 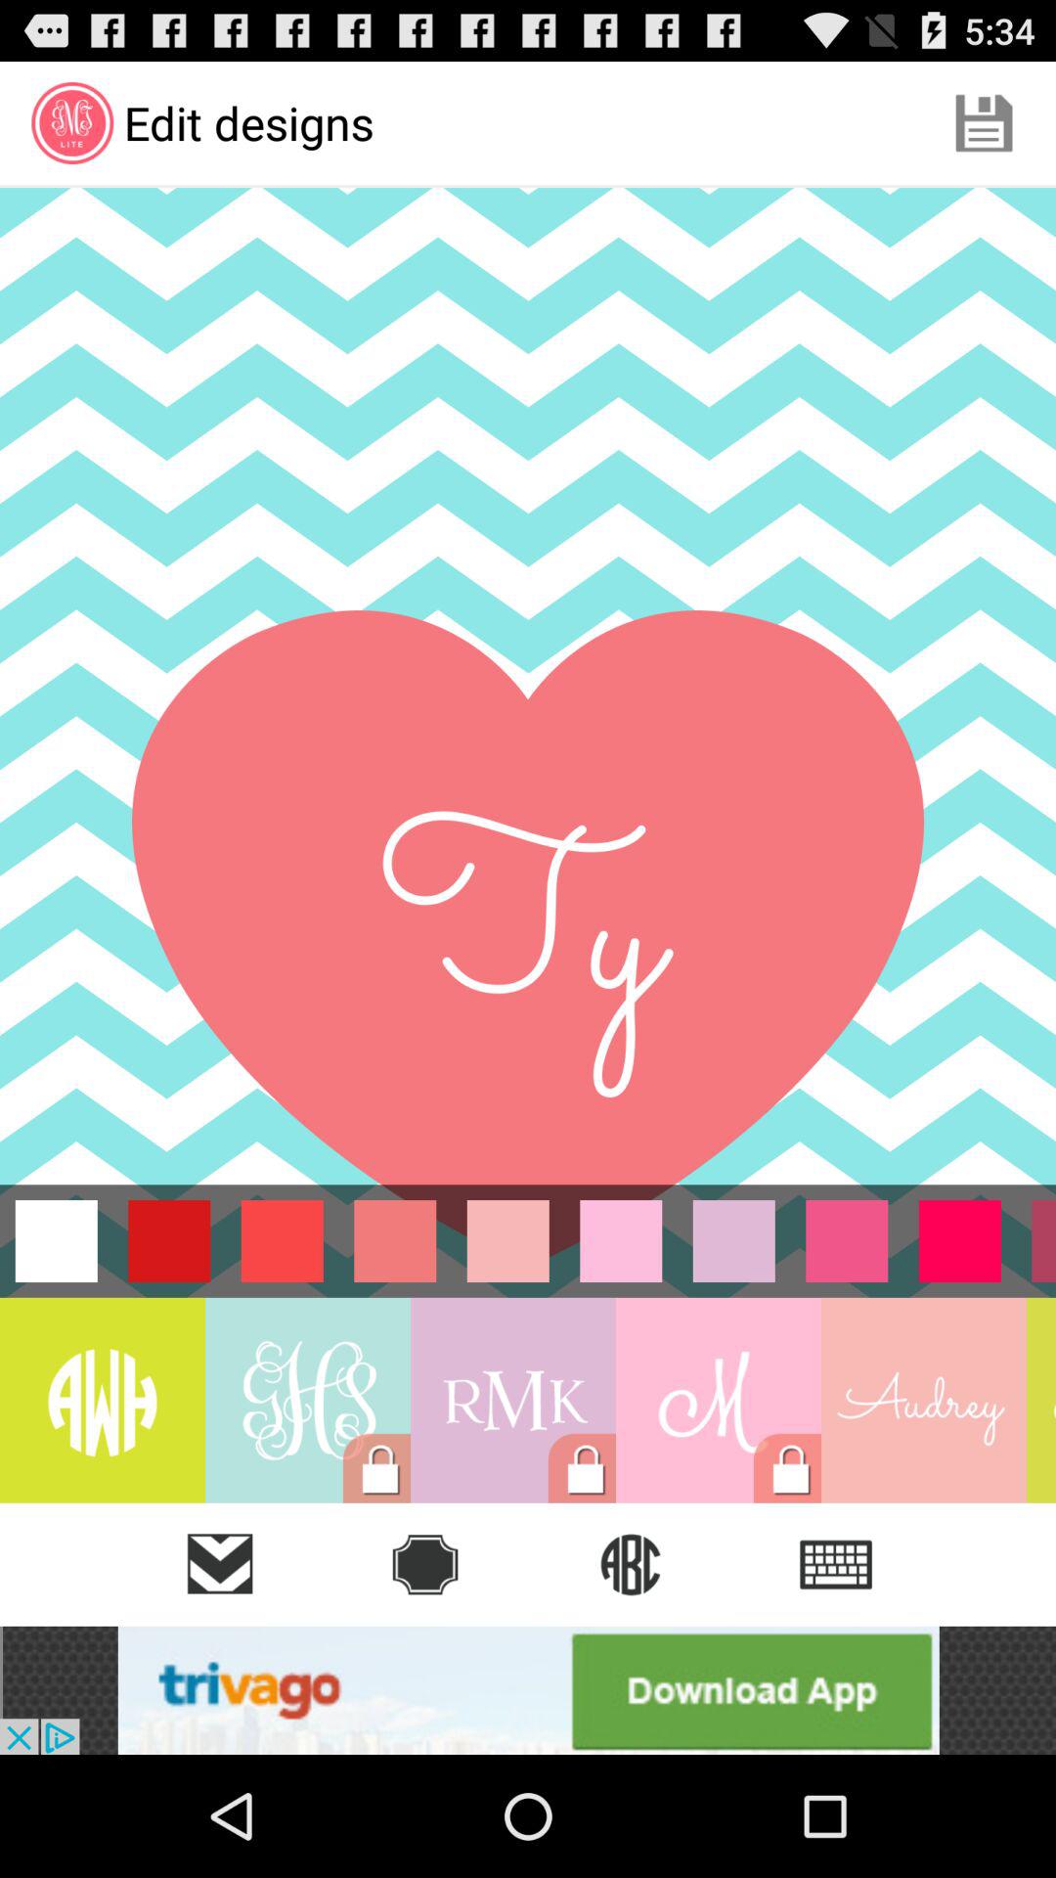 I want to click on click on the option keyboard, so click(x=835, y=1565).